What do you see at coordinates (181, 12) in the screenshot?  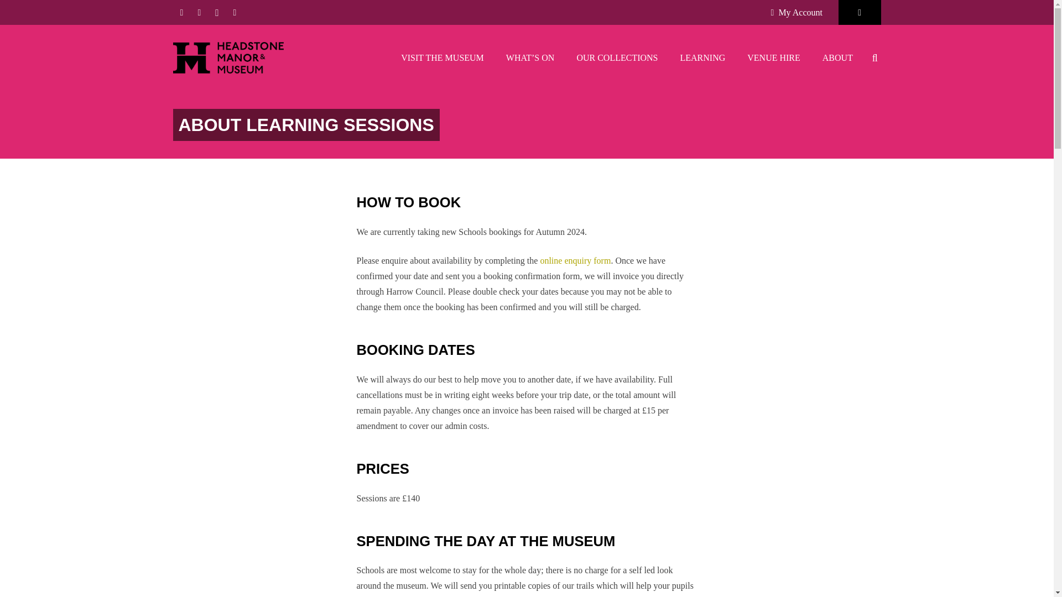 I see `Facebook` at bounding box center [181, 12].